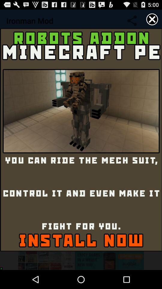 The height and width of the screenshot is (289, 162). I want to click on tap item at the bottom left corner, so click(3, 267).